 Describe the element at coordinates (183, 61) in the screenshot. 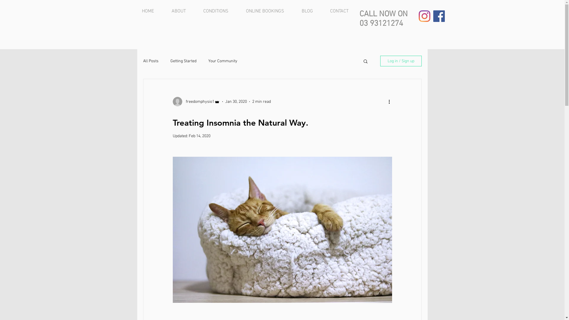

I see `Getting Started` at that location.